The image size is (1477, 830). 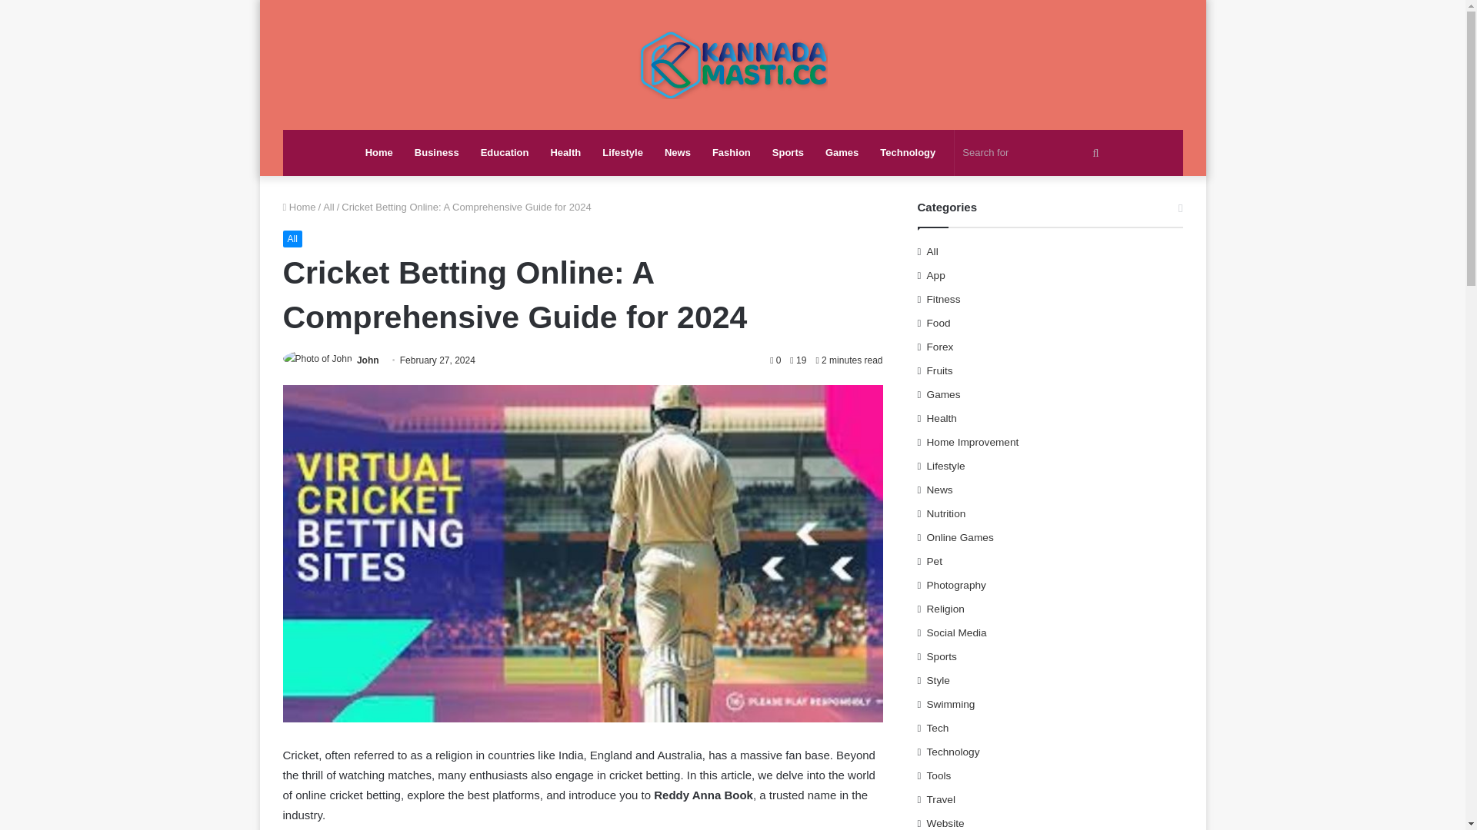 I want to click on John, so click(x=368, y=360).